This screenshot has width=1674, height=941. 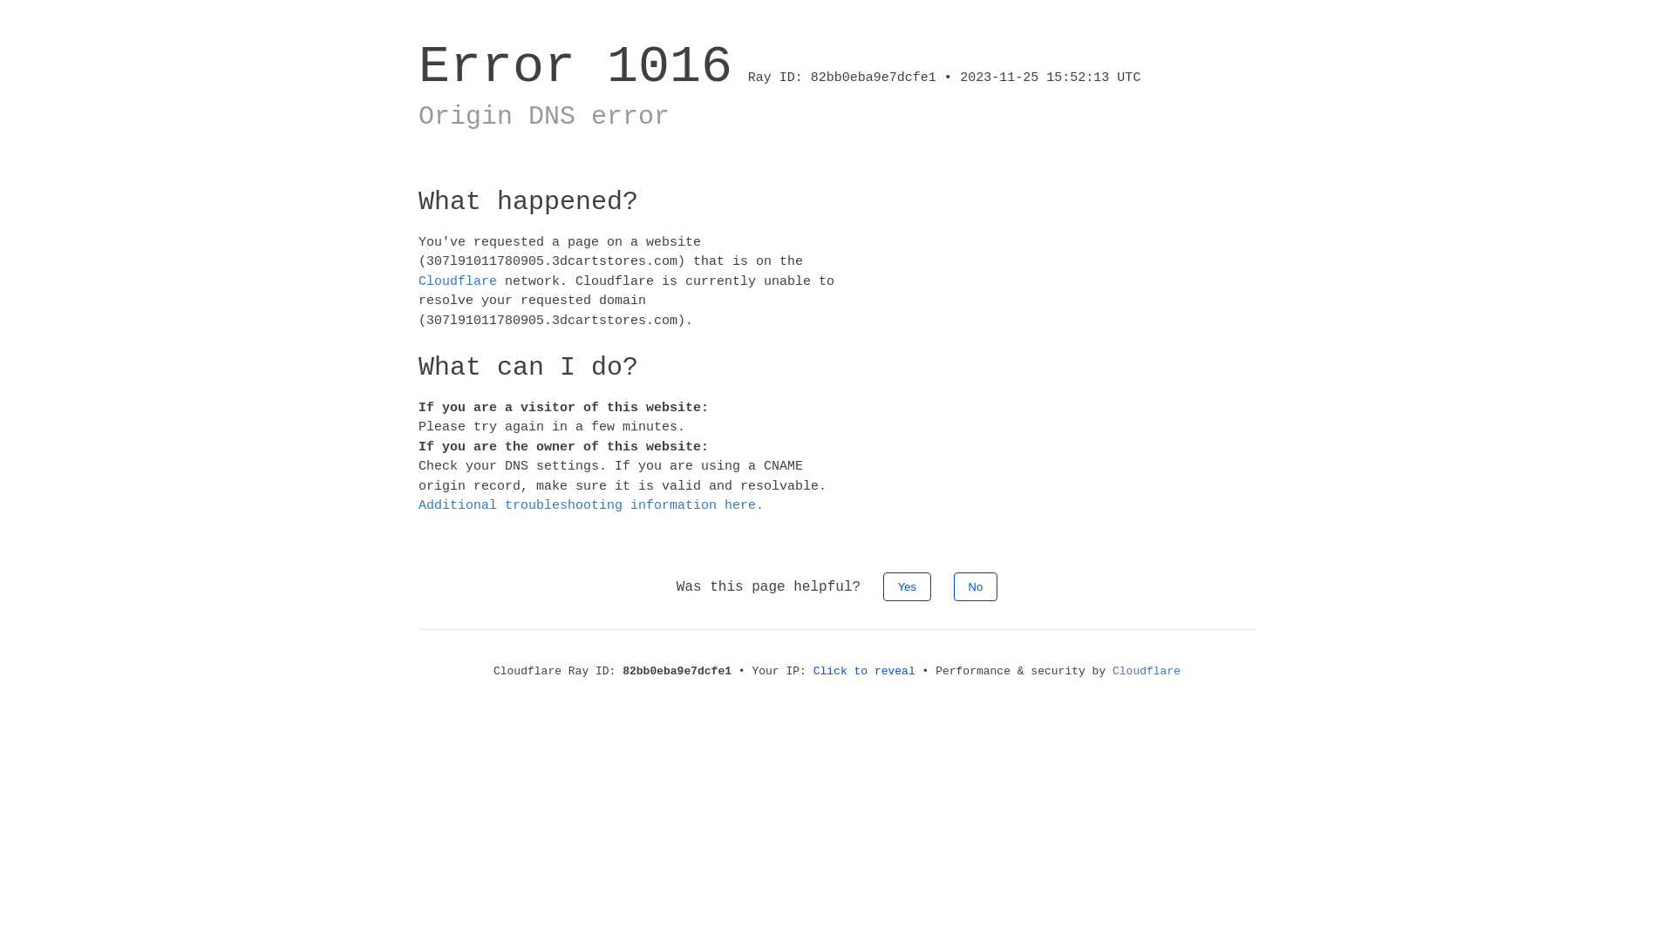 I want to click on No, so click(x=976, y=586).